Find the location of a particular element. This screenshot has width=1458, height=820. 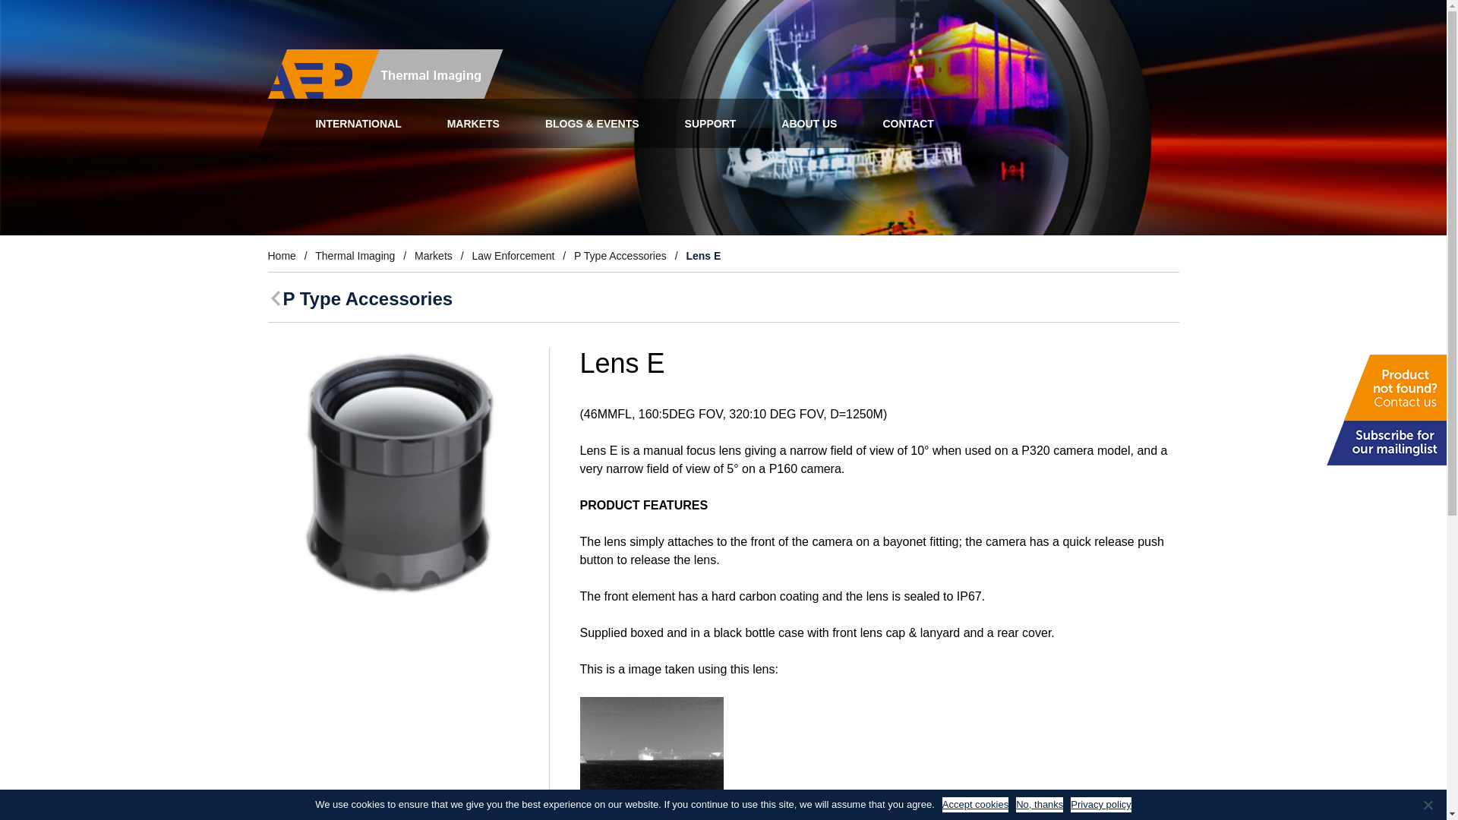

Thermal imaging is located at coordinates (374, 73).